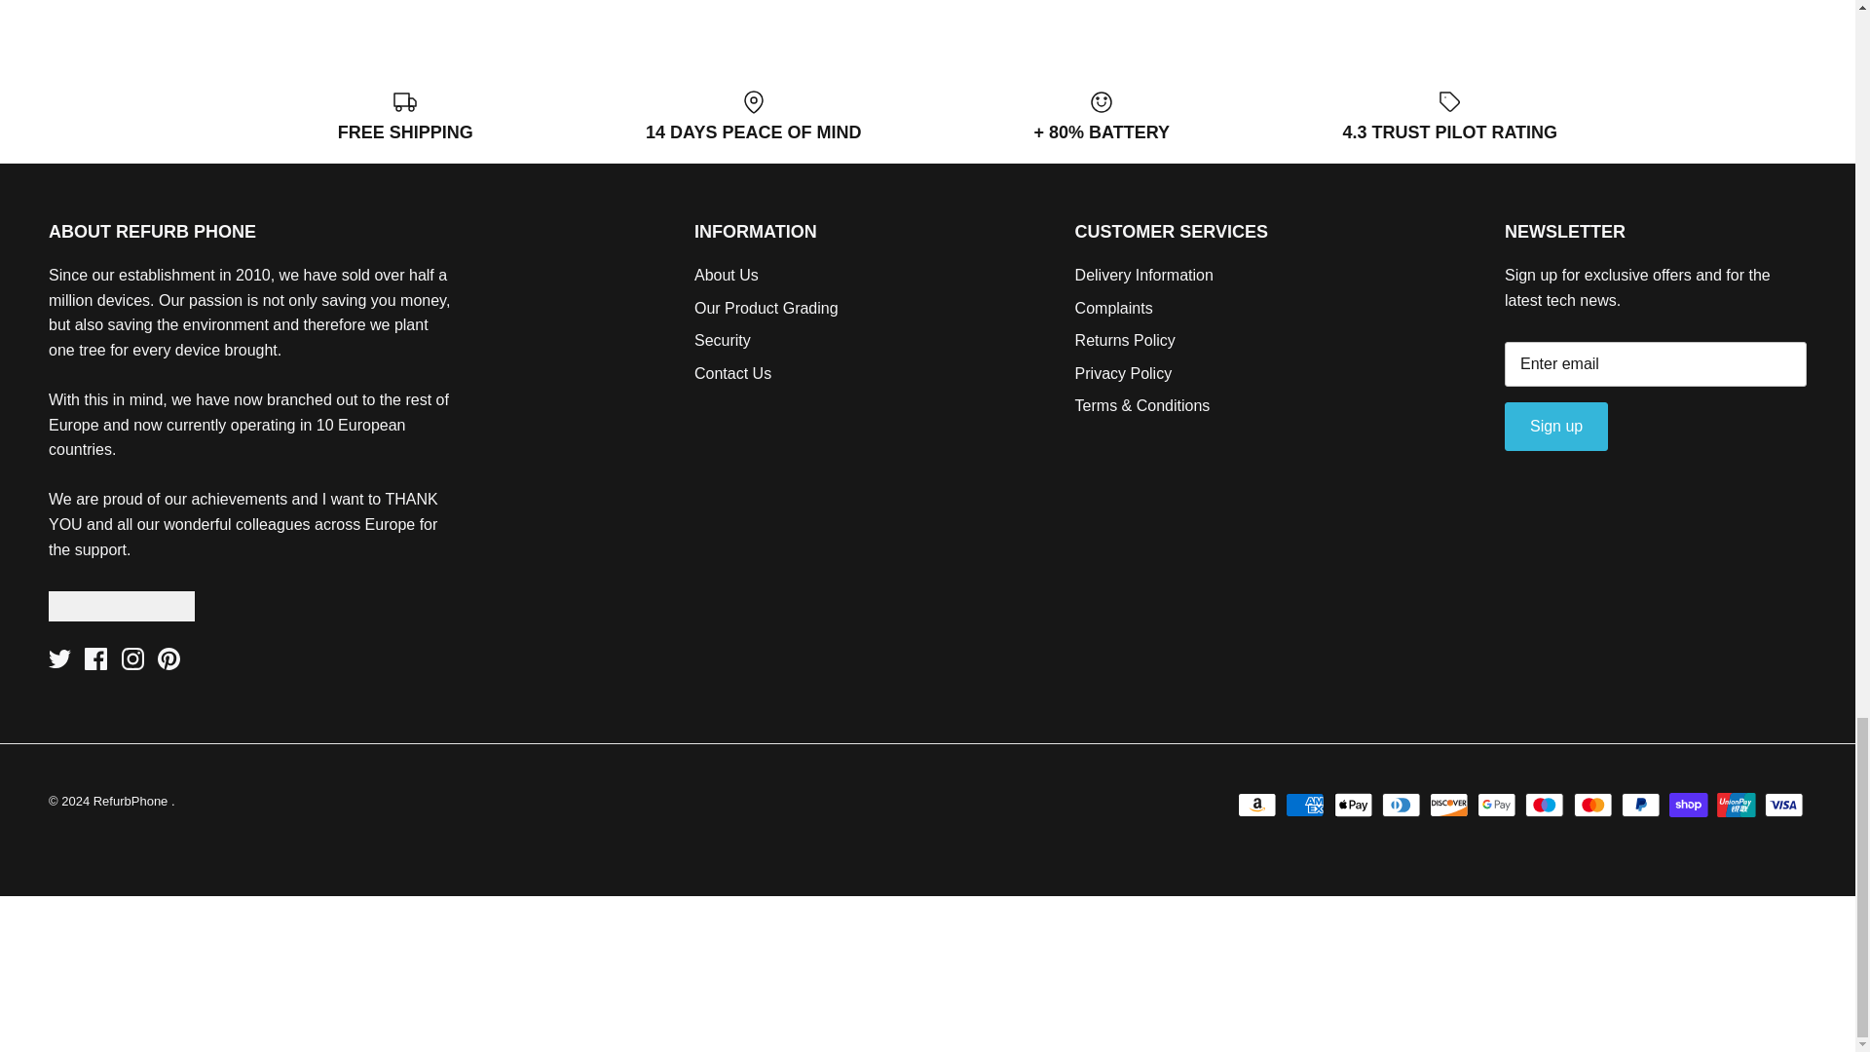 This screenshot has height=1052, width=1870. What do you see at coordinates (132, 658) in the screenshot?
I see `Instagram` at bounding box center [132, 658].